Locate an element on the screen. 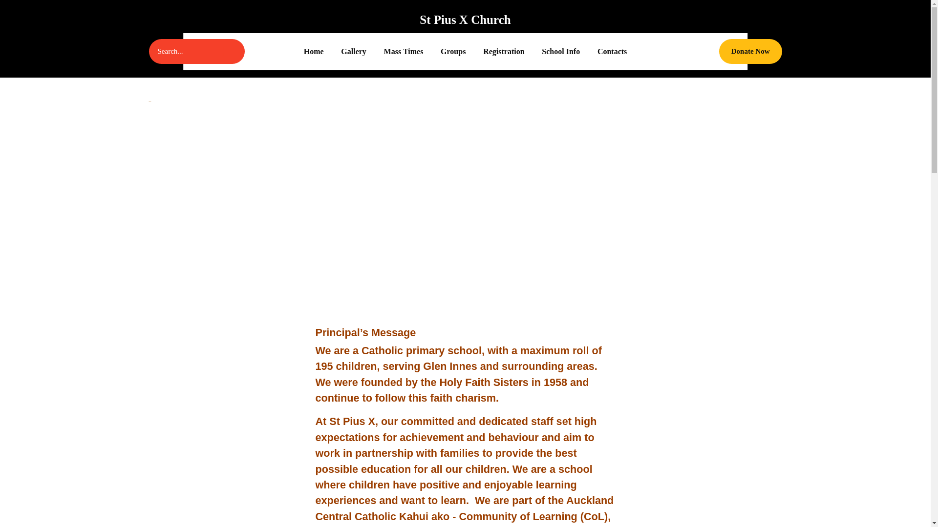 Image resolution: width=938 pixels, height=527 pixels. St Pius X Church is located at coordinates (465, 214).